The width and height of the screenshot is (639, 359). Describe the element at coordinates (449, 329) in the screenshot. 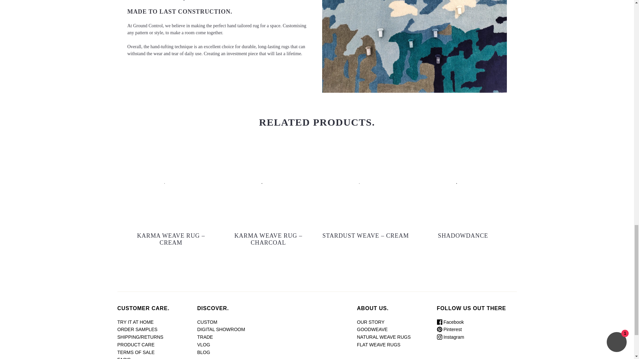

I see `Pinterest` at that location.